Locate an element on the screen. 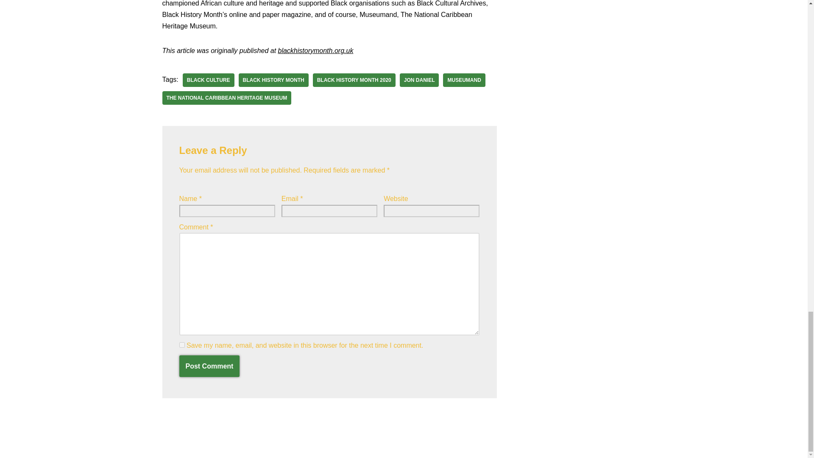 The width and height of the screenshot is (814, 458). Post Comment is located at coordinates (209, 366).